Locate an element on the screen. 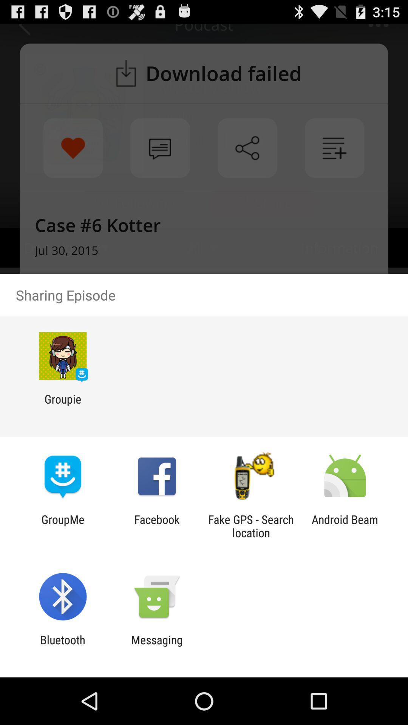  turn off icon to the right of bluetooth is located at coordinates (157, 646).